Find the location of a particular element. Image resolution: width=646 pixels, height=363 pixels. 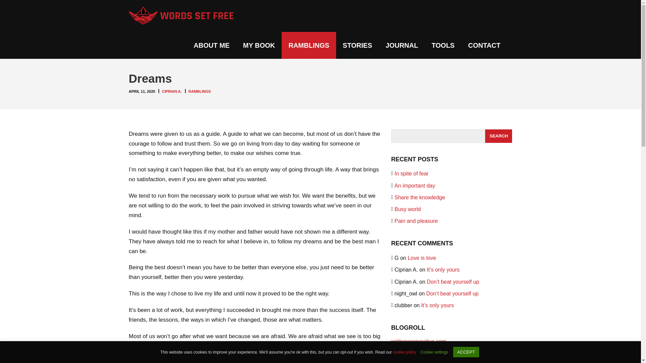

In spite of fear is located at coordinates (411, 173).